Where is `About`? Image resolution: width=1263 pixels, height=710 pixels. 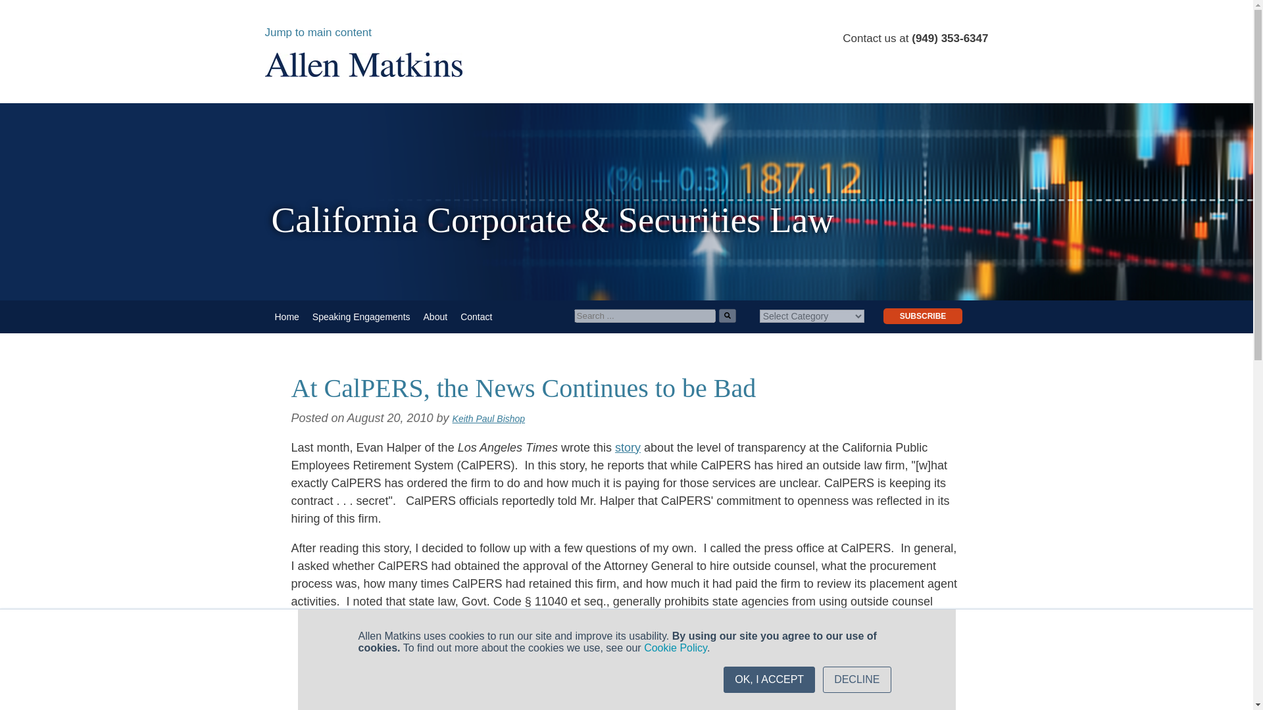 About is located at coordinates (435, 317).